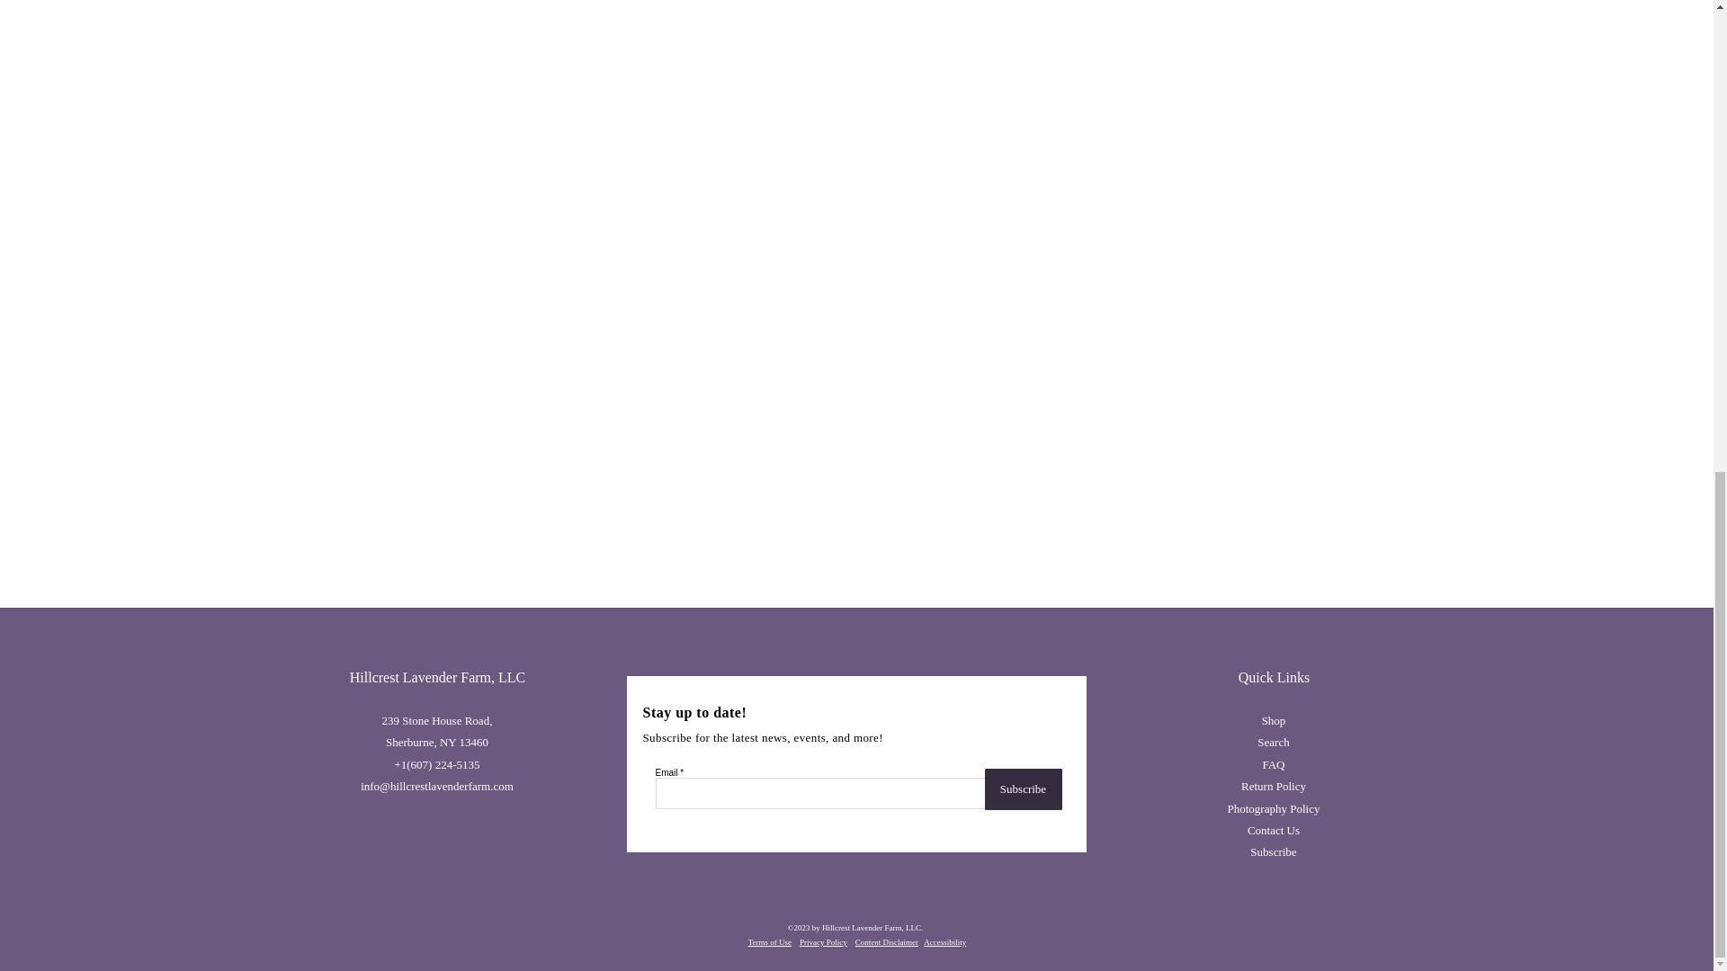 This screenshot has width=1727, height=971. I want to click on Terms of Use, so click(769, 942).